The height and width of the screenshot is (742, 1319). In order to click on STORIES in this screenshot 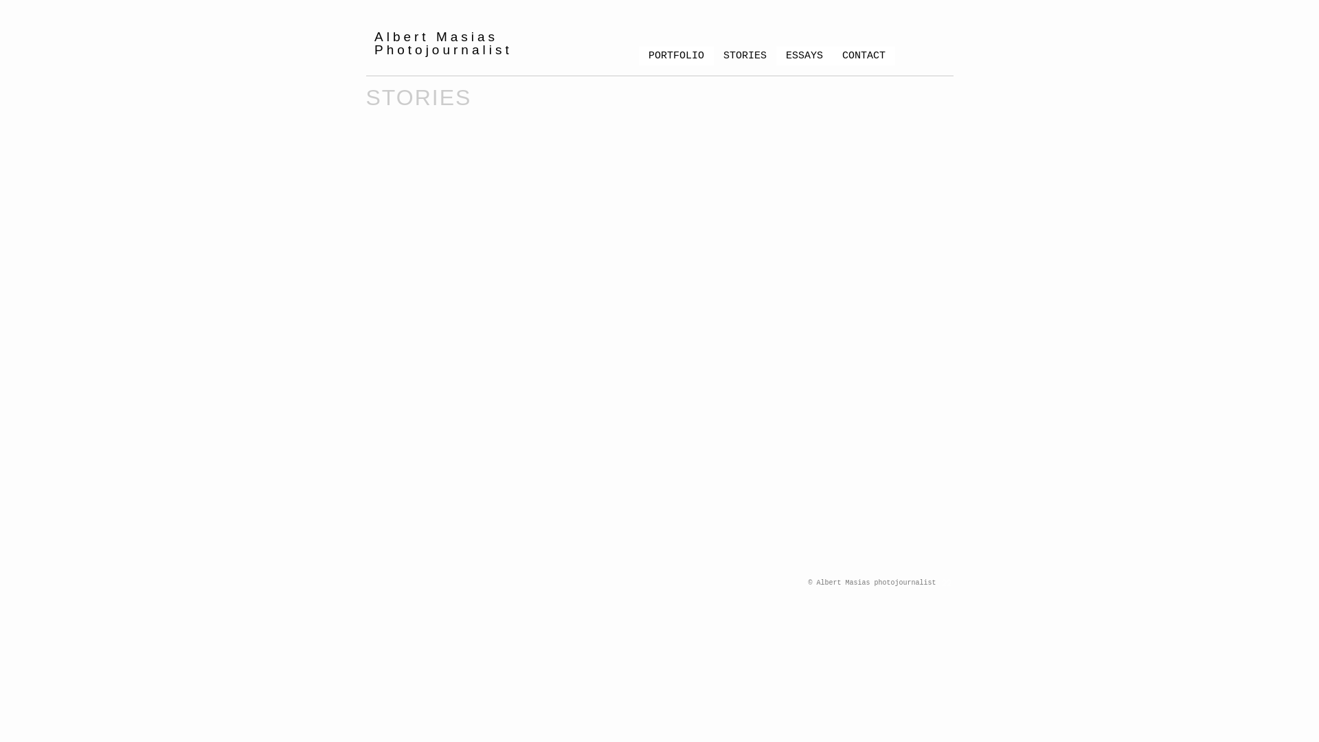, I will do `click(745, 56)`.